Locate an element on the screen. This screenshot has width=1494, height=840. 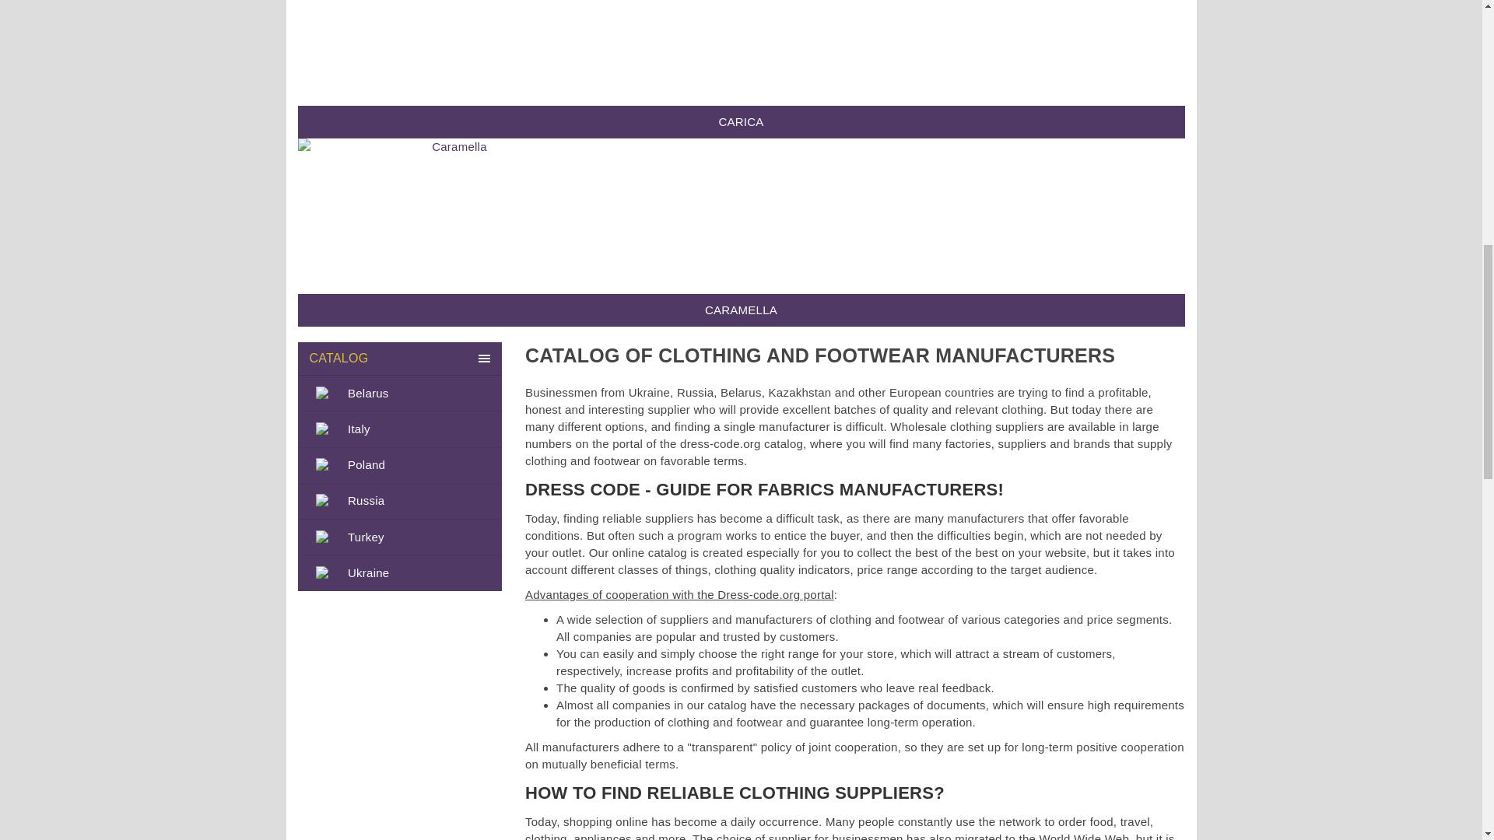
Caramella is located at coordinates (453, 216).